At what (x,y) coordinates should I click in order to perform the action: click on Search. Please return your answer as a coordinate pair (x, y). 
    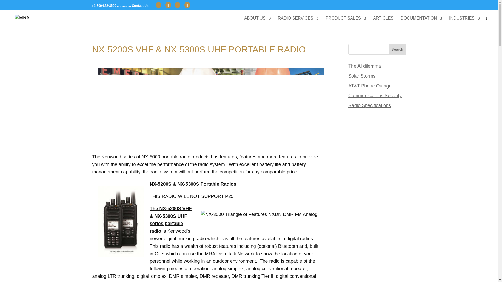
    Looking at the image, I should click on (397, 49).